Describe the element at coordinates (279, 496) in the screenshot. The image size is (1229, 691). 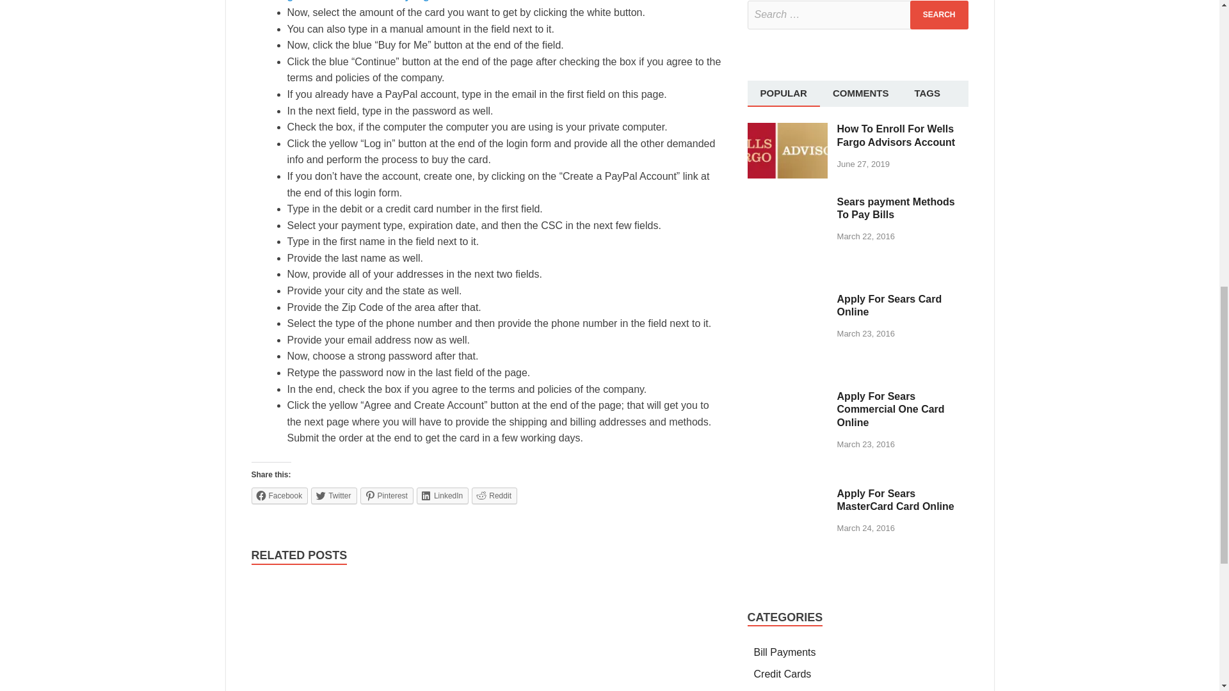
I see `Facebook` at that location.